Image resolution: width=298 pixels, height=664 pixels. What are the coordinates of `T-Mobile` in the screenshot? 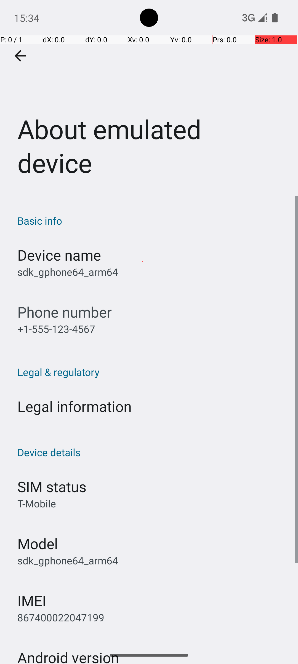 It's located at (37, 504).